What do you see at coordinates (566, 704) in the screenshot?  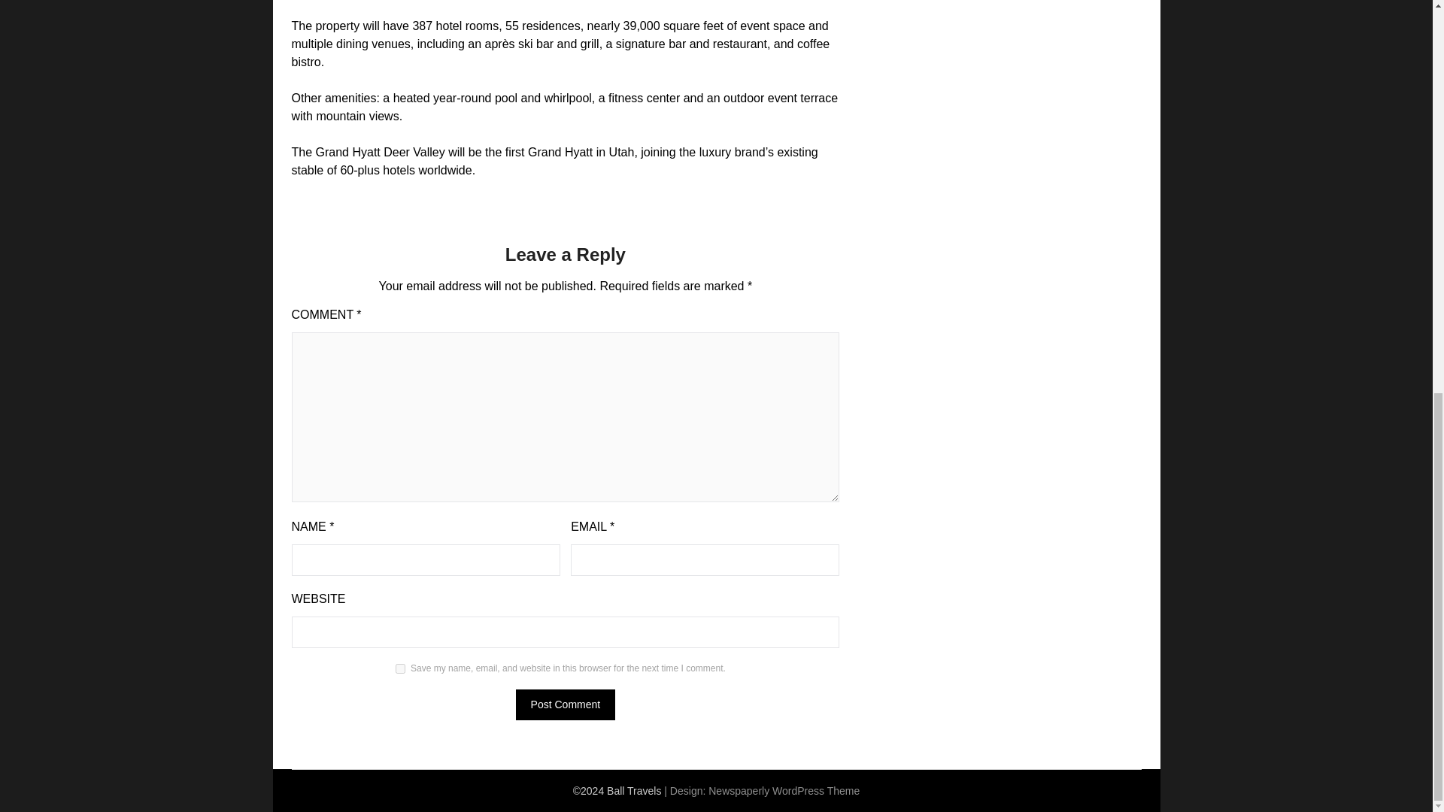 I see `Post Comment` at bounding box center [566, 704].